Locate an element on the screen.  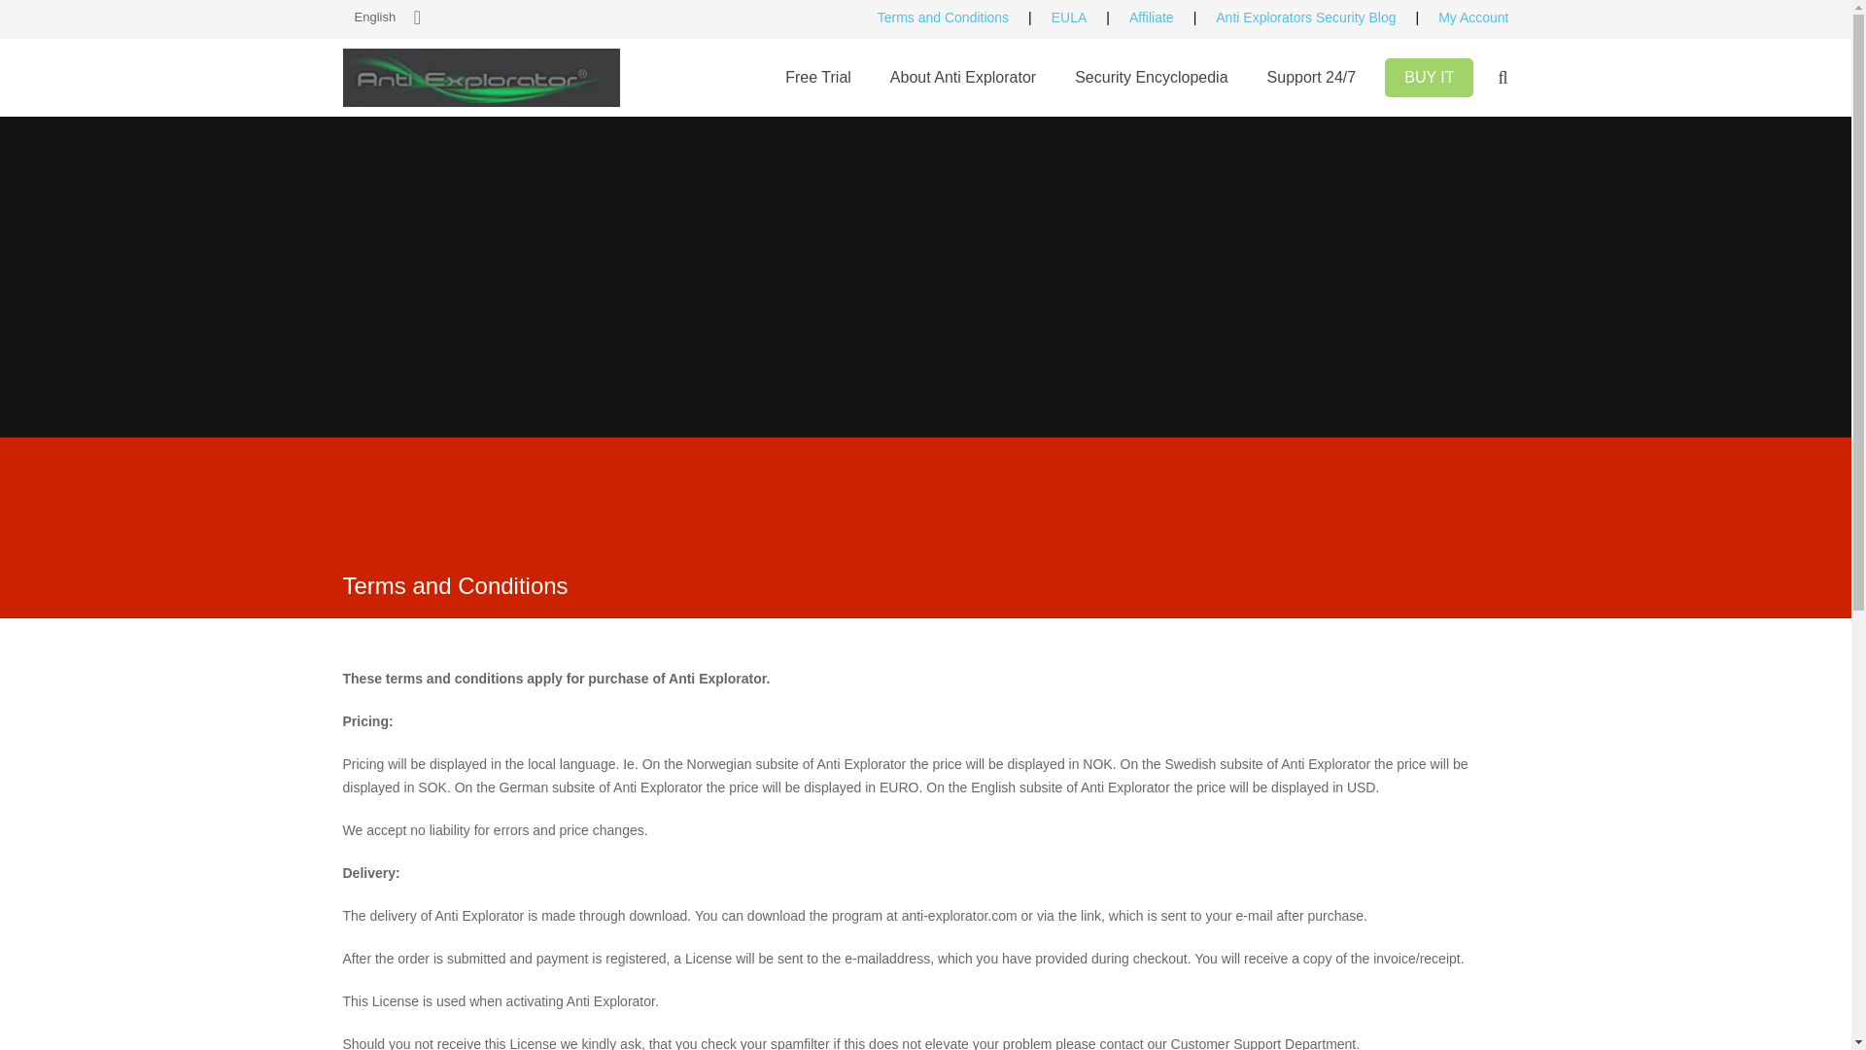
Security Encyclopedia is located at coordinates (1151, 77).